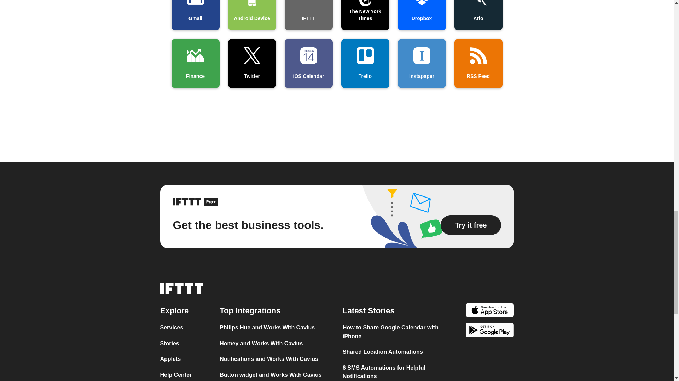 Image resolution: width=679 pixels, height=381 pixels. Describe the element at coordinates (308, 64) in the screenshot. I see `iOS Calendar` at that location.